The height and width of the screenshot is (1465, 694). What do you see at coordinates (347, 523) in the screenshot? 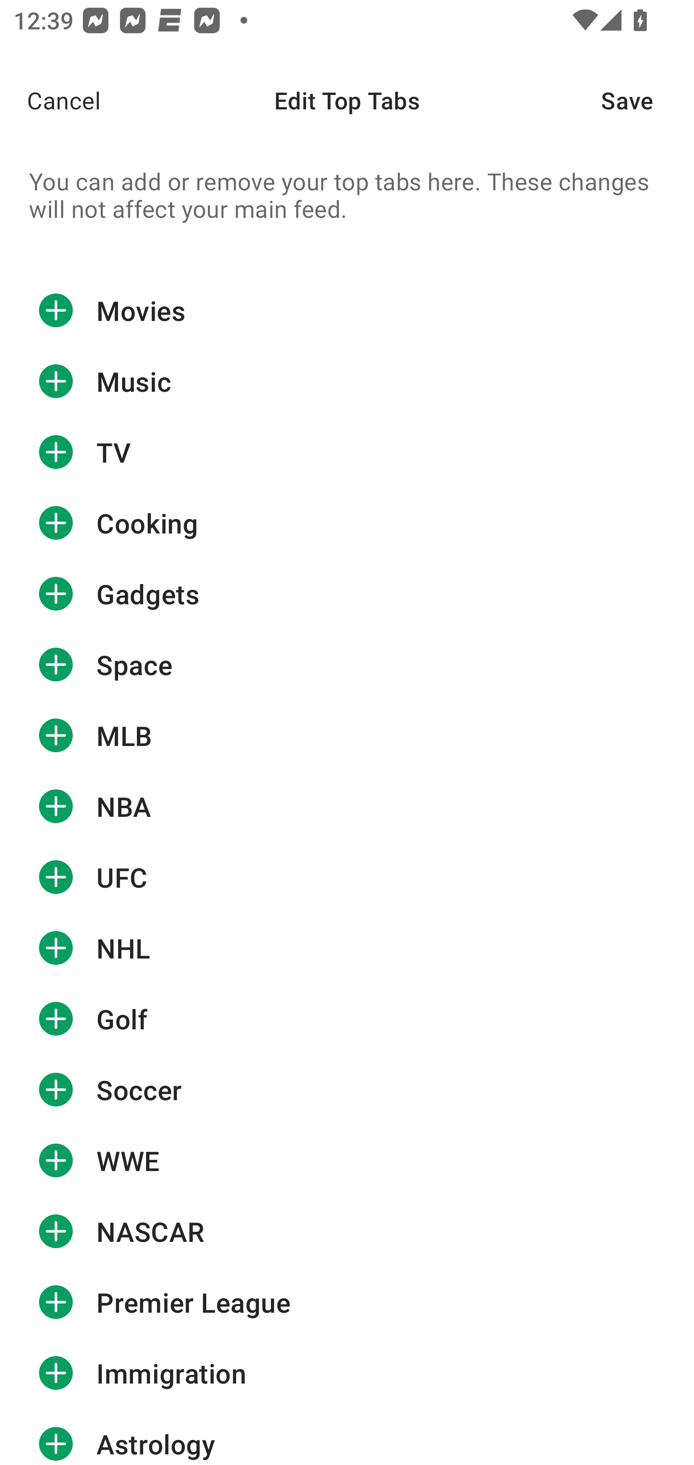
I see `Cooking` at bounding box center [347, 523].